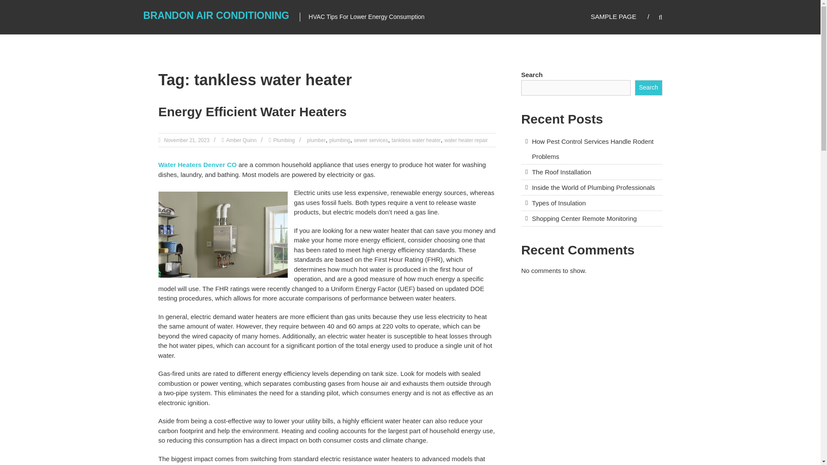 The height and width of the screenshot is (465, 827). Describe the element at coordinates (186, 140) in the screenshot. I see `5:29 am` at that location.